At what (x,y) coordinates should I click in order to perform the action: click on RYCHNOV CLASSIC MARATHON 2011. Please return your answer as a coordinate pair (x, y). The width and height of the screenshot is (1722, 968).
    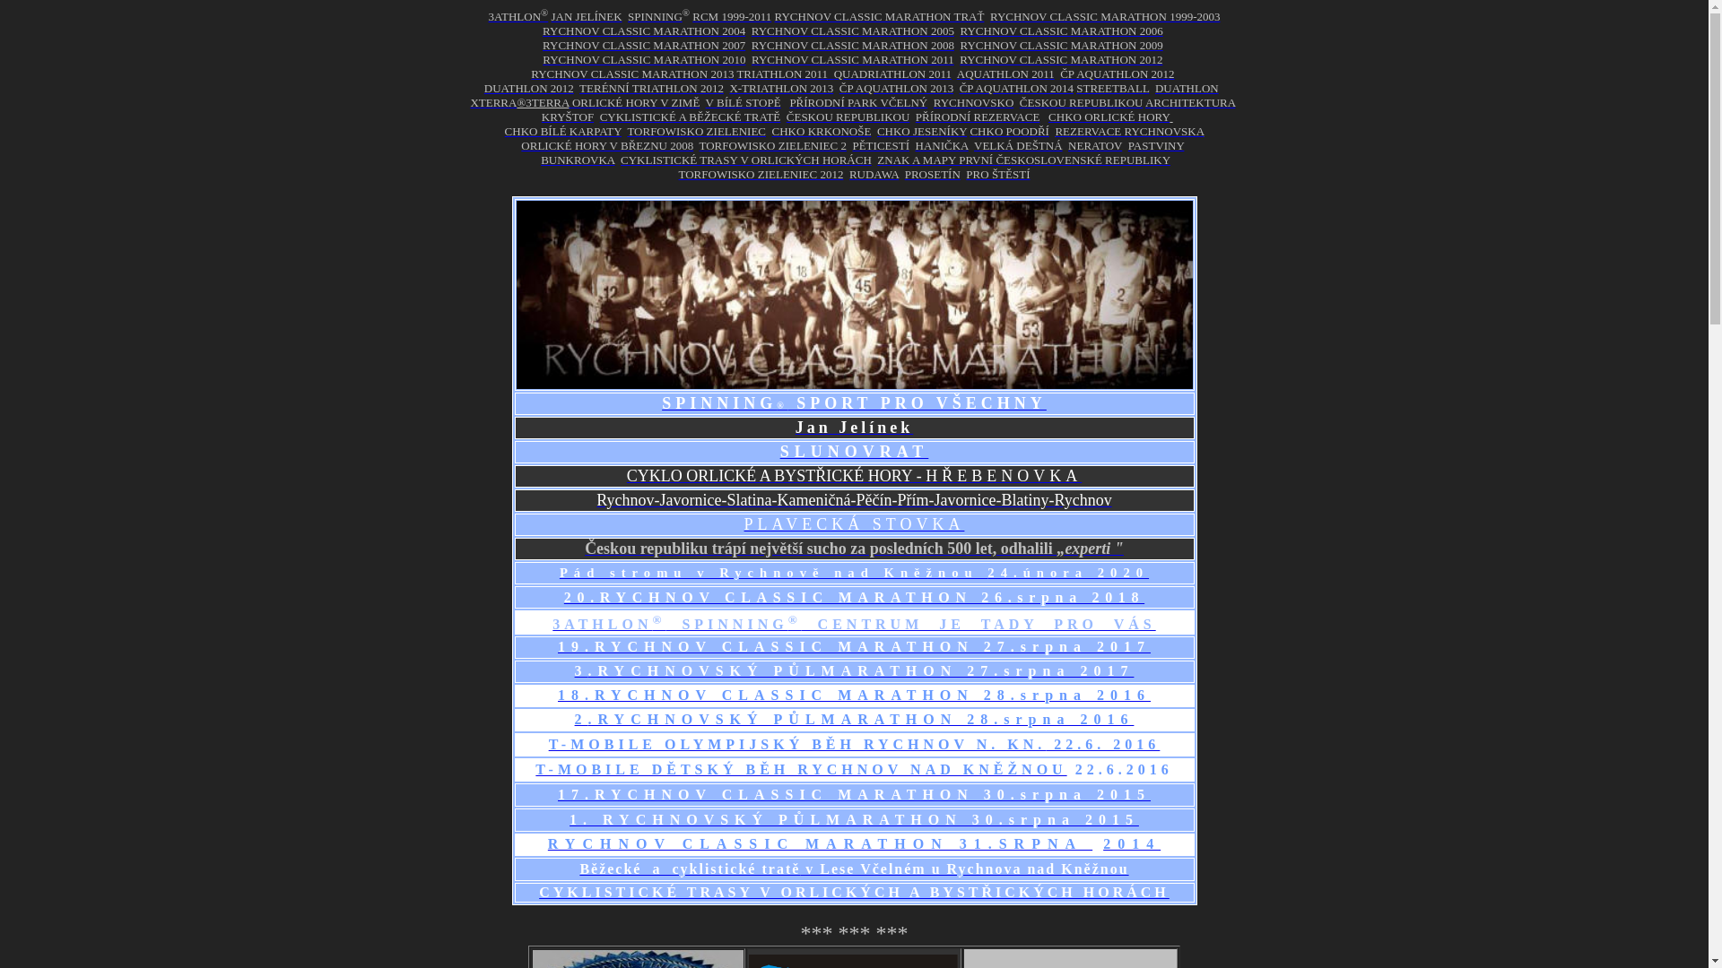
    Looking at the image, I should click on (853, 59).